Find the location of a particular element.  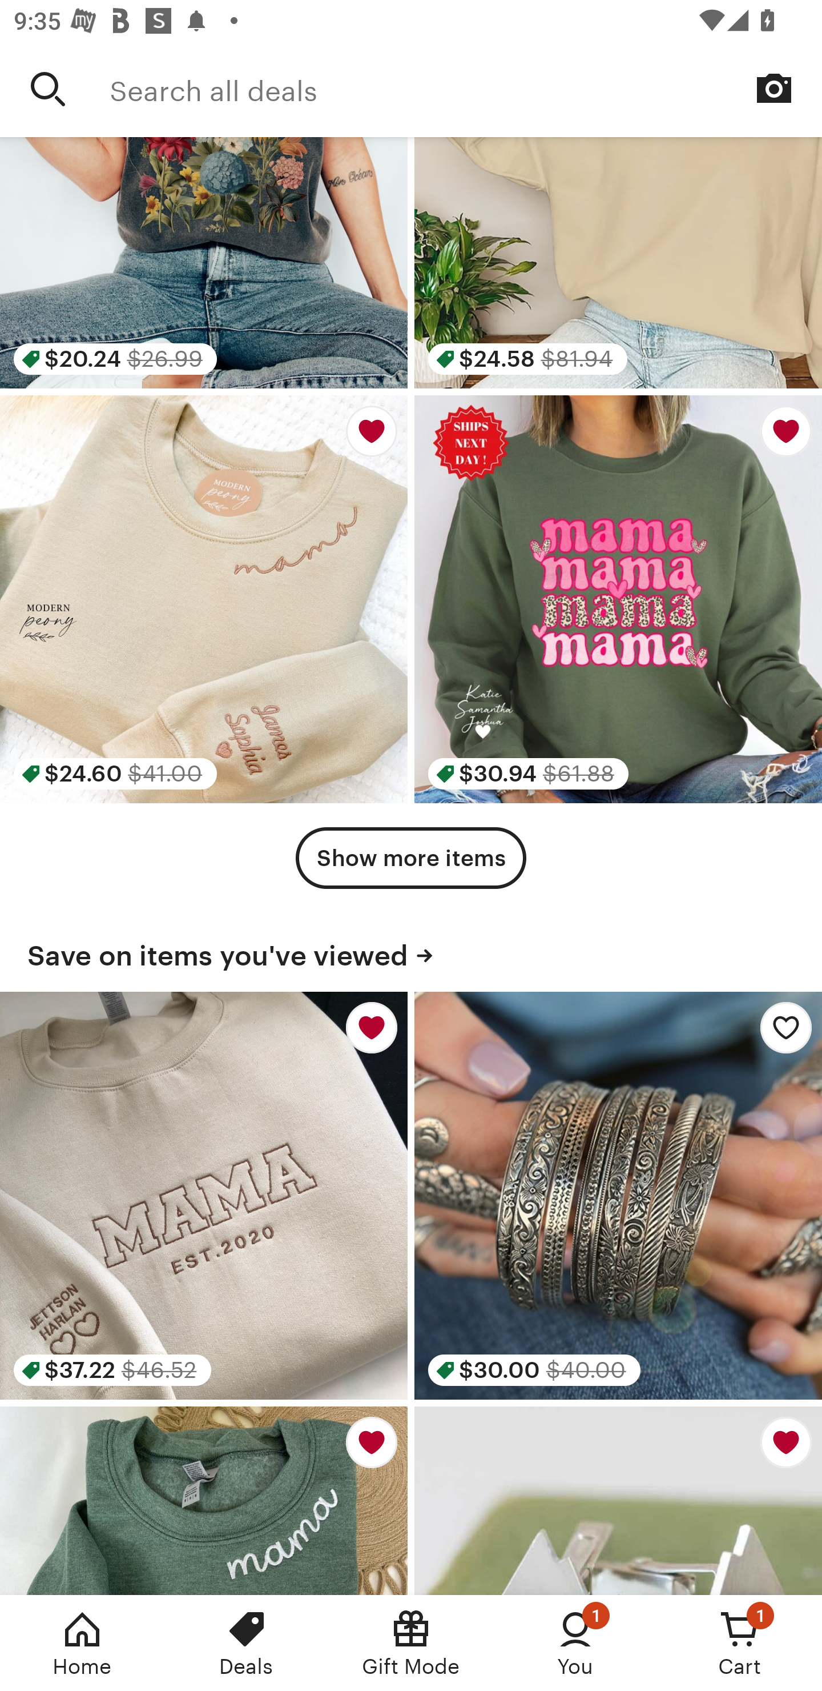

Cart, 1 new notification Cart is located at coordinates (740, 1643).